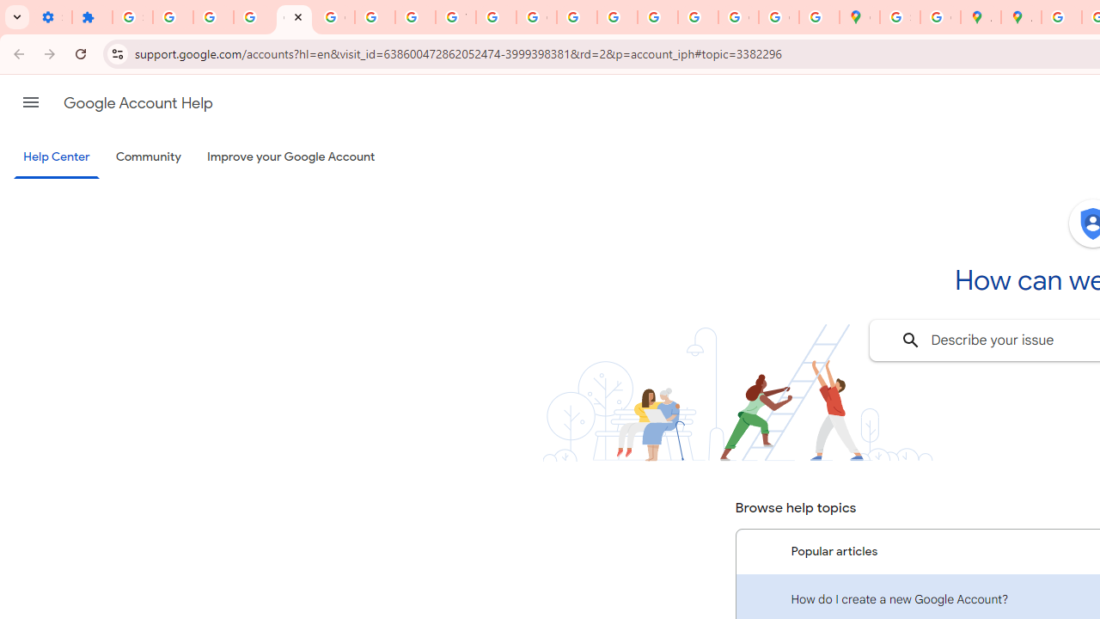 Image resolution: width=1100 pixels, height=619 pixels. What do you see at coordinates (497, 17) in the screenshot?
I see `https://scholar.google.com/` at bounding box center [497, 17].